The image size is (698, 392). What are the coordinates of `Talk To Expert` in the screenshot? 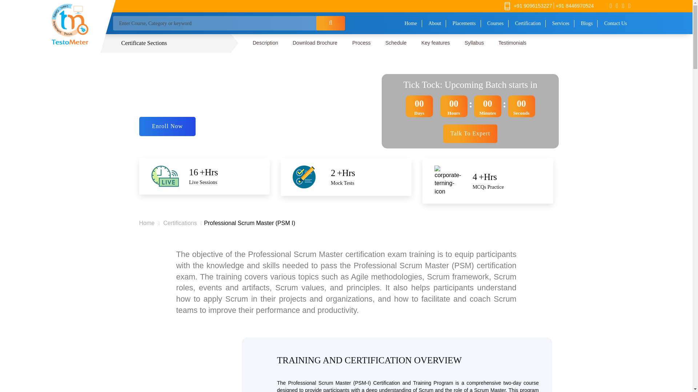 It's located at (470, 134).